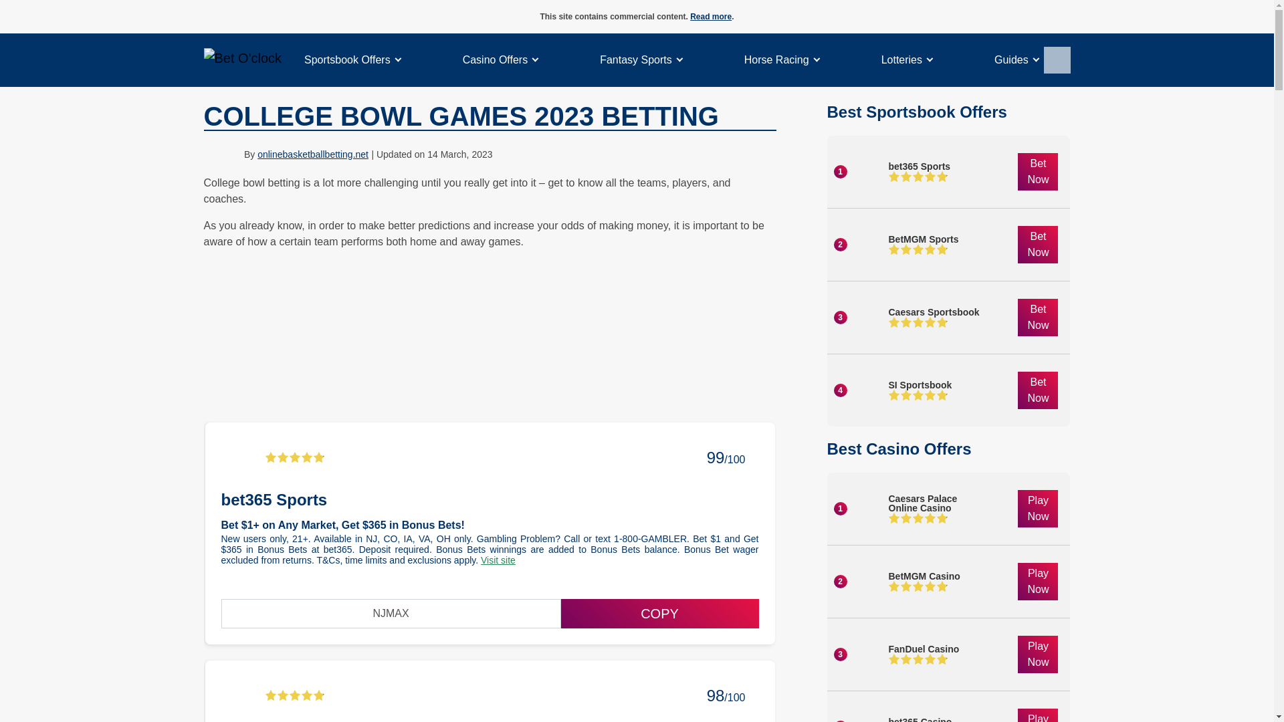  What do you see at coordinates (635, 60) in the screenshot?
I see `Fantasy Sports` at bounding box center [635, 60].